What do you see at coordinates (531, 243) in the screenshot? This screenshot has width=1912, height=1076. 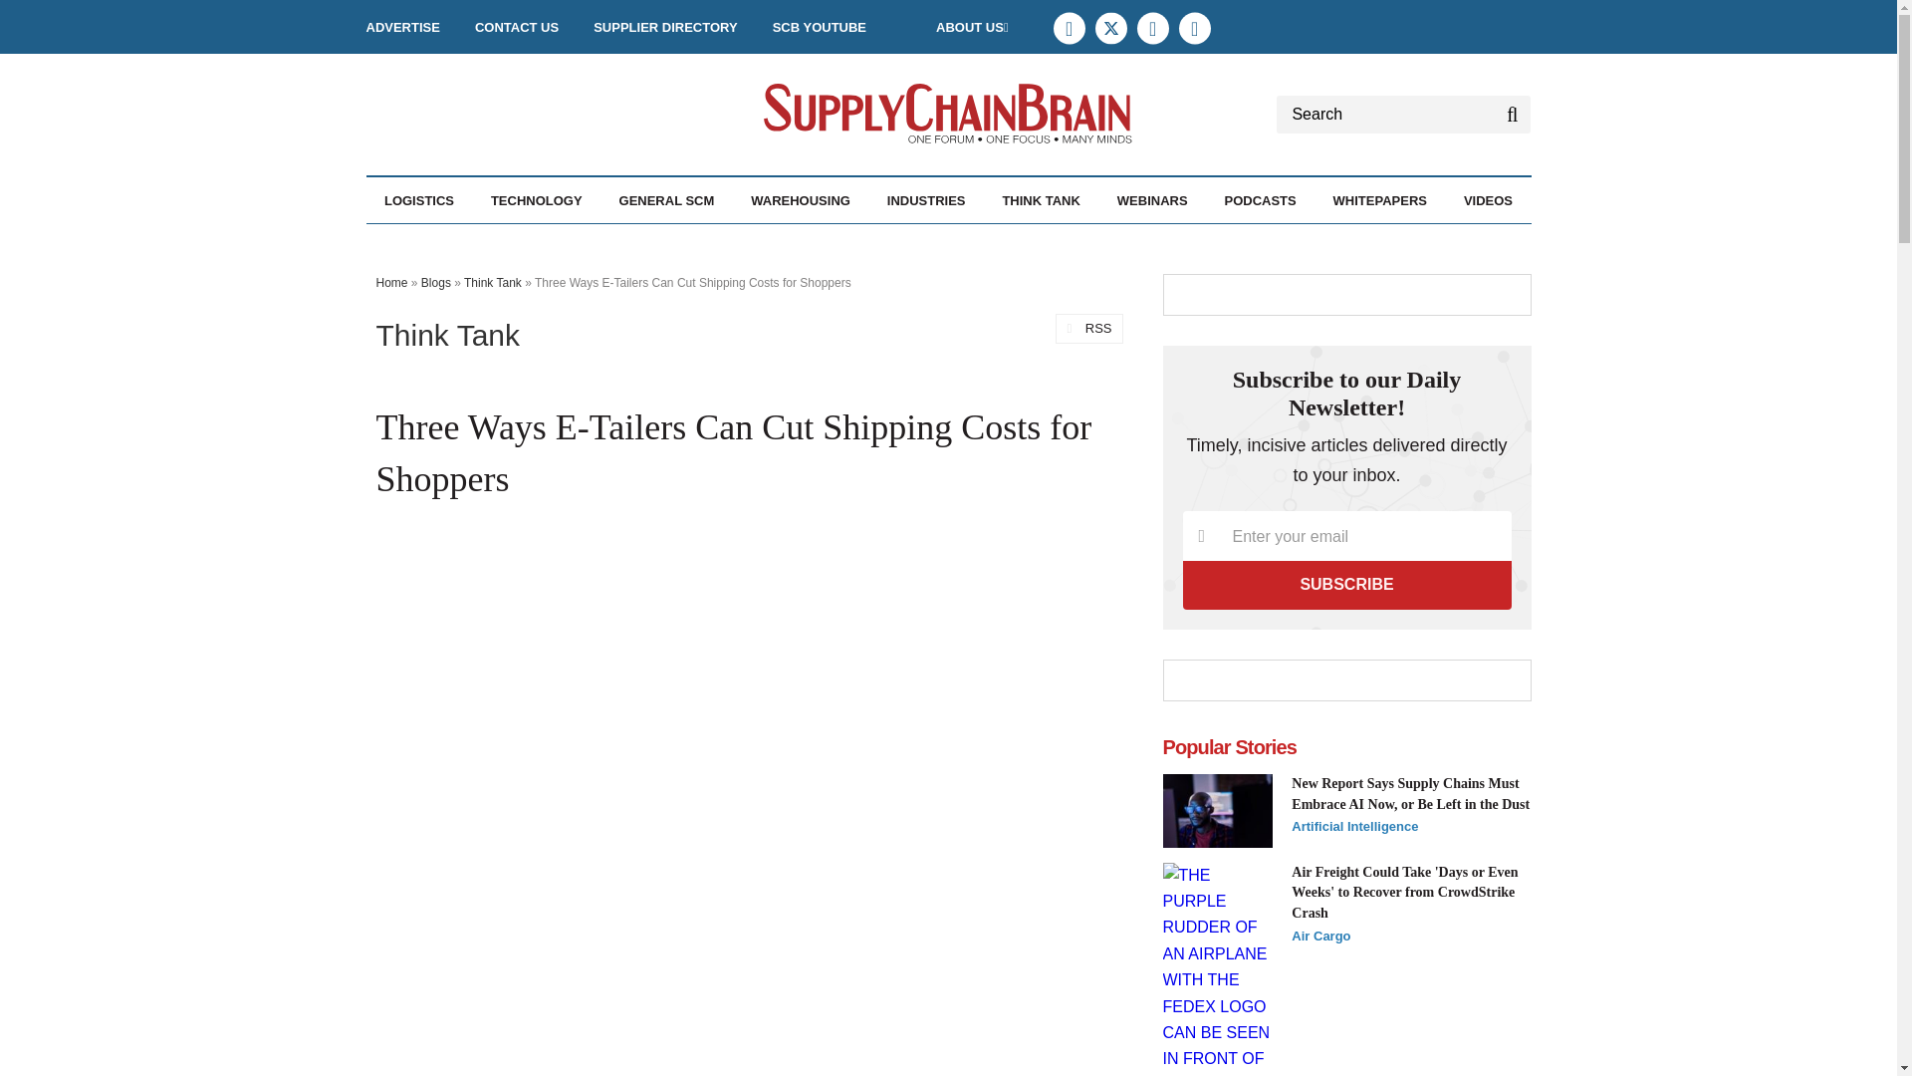 I see `Logistics Outsourcing` at bounding box center [531, 243].